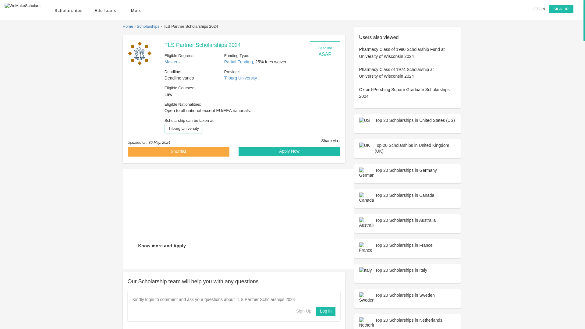 Image resolution: width=585 pixels, height=329 pixels. What do you see at coordinates (68, 10) in the screenshot?
I see `Scholarships` at bounding box center [68, 10].